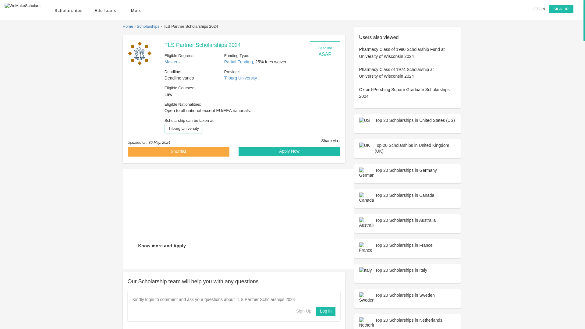 Image resolution: width=585 pixels, height=329 pixels. What do you see at coordinates (68, 10) in the screenshot?
I see `Scholarships` at bounding box center [68, 10].